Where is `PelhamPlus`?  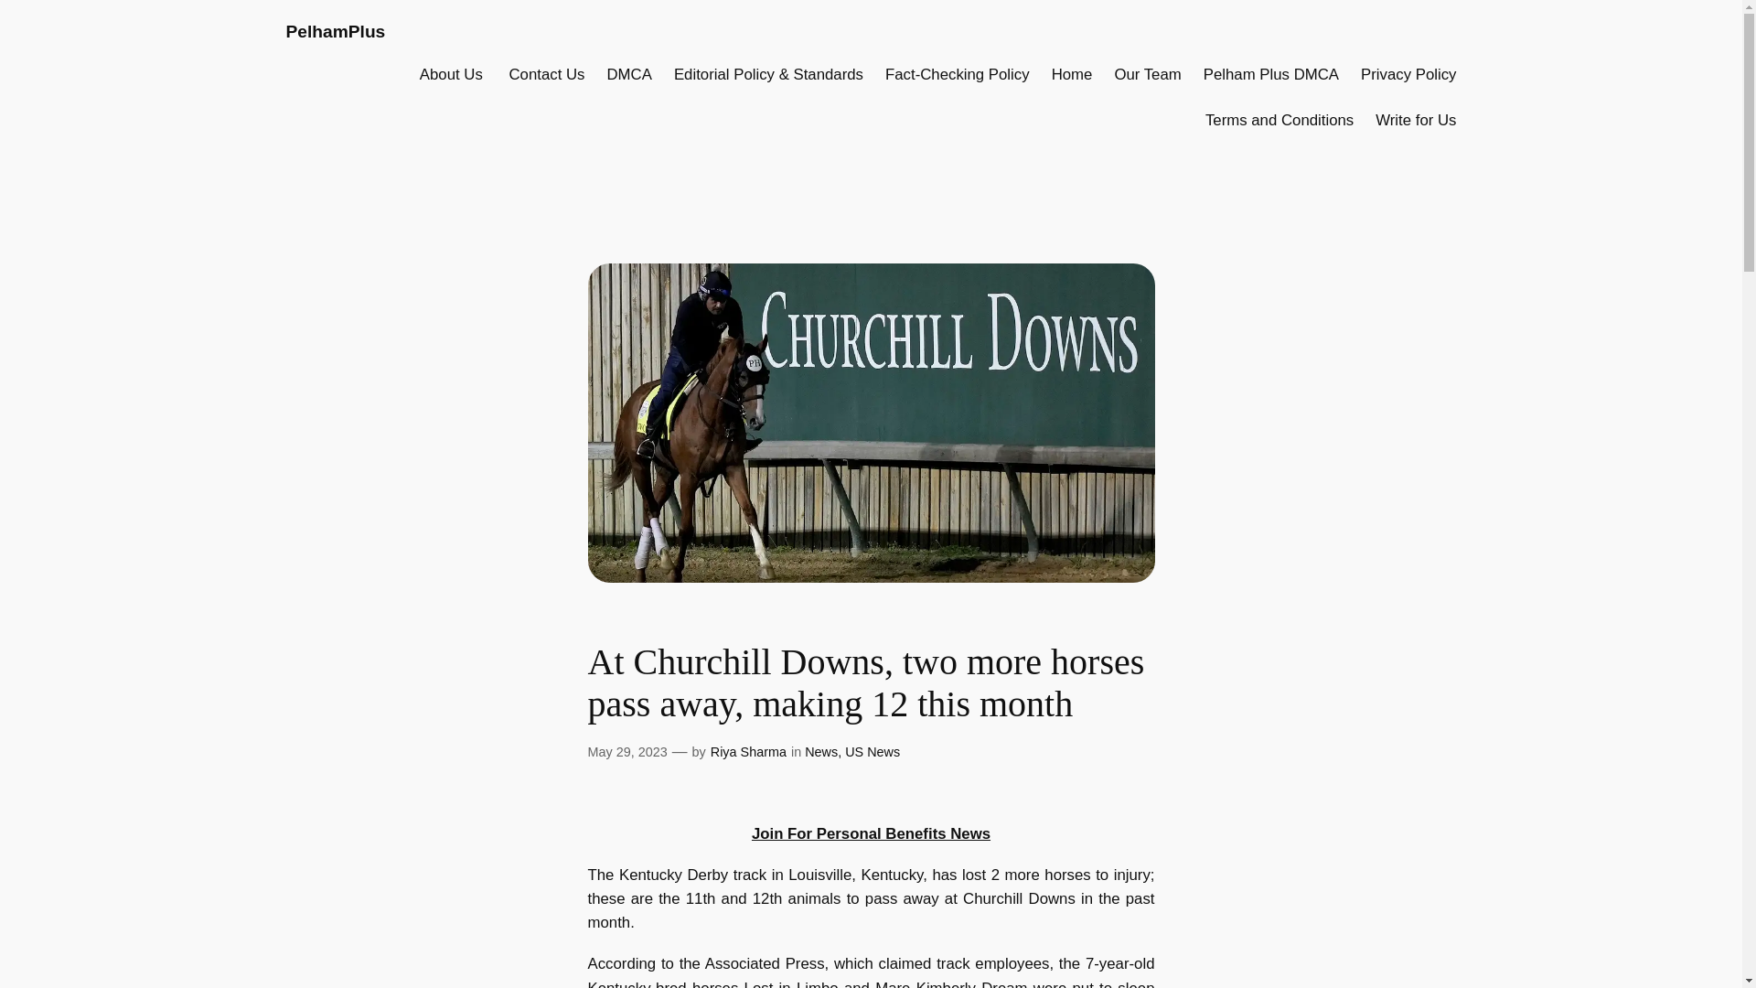 PelhamPlus is located at coordinates (335, 31).